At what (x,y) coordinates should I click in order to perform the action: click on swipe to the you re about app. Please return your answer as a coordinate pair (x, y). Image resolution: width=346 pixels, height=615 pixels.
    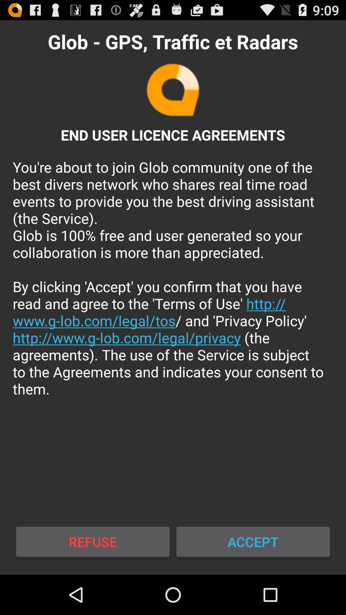
    Looking at the image, I should click on (173, 278).